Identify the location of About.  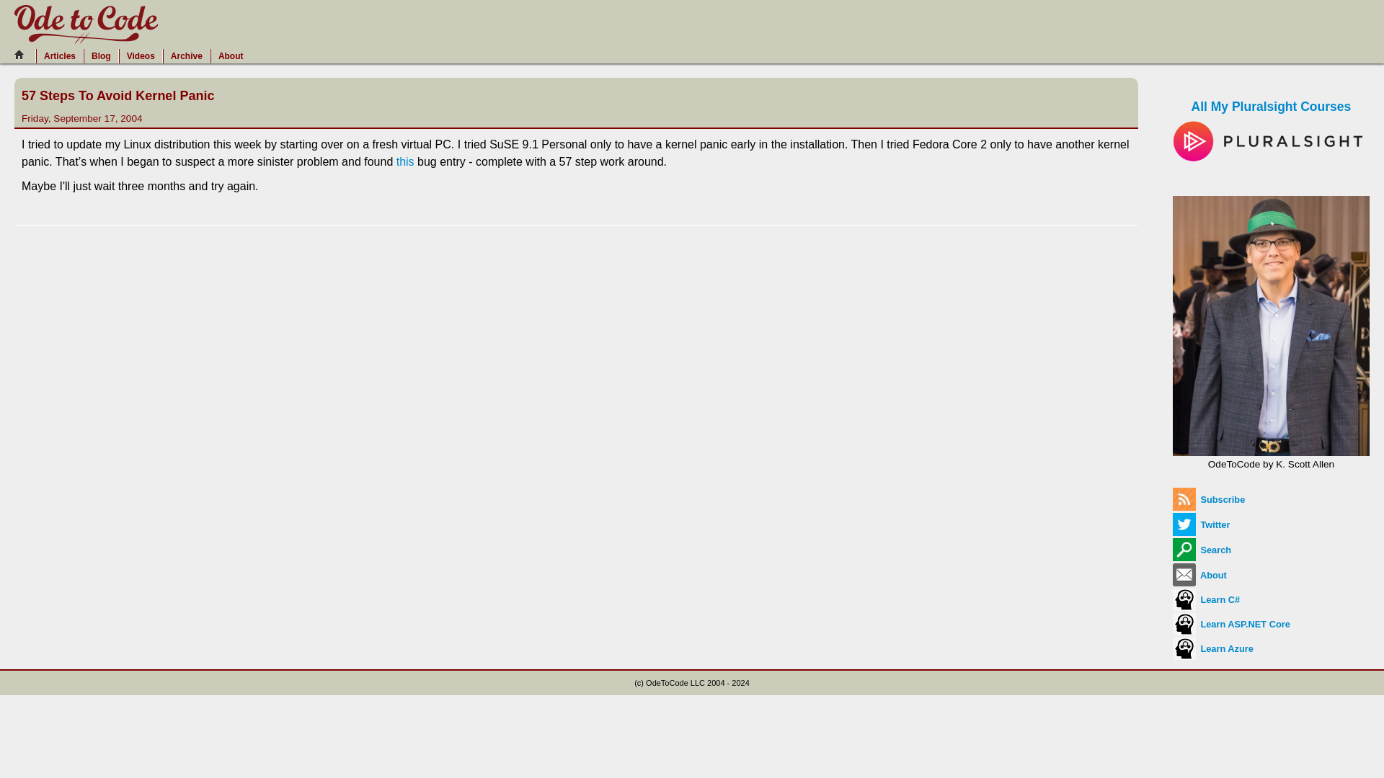
(1199, 575).